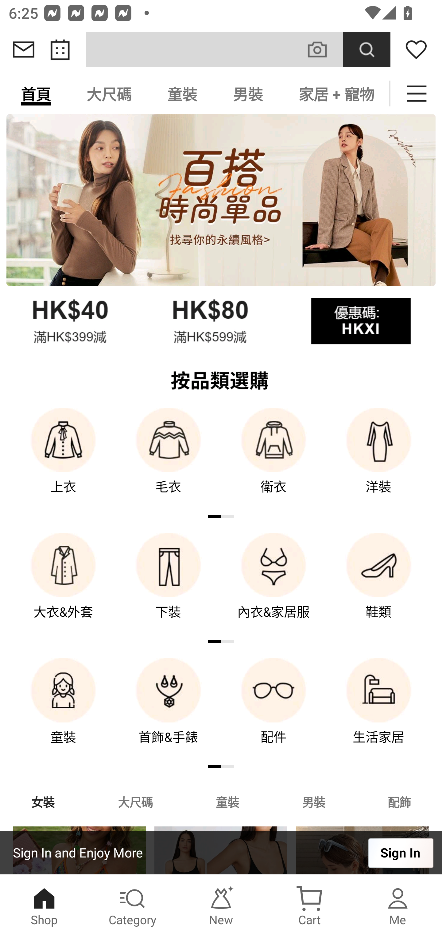  Describe the element at coordinates (63, 459) in the screenshot. I see `上衣` at that location.